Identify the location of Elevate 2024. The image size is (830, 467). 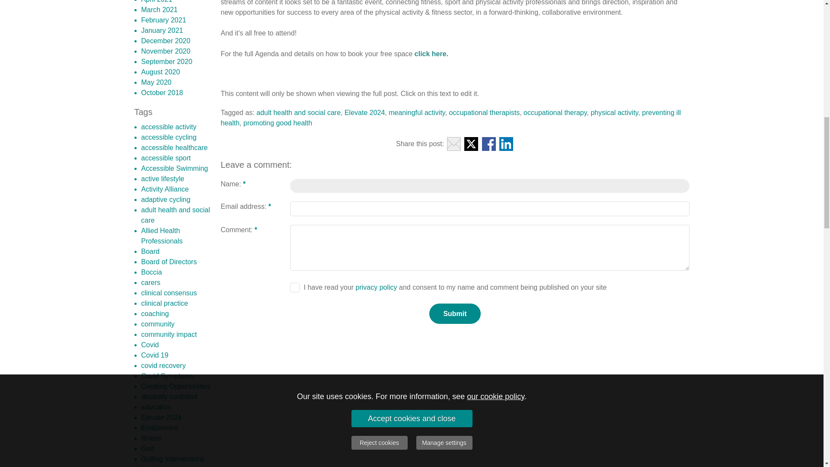
(364, 112).